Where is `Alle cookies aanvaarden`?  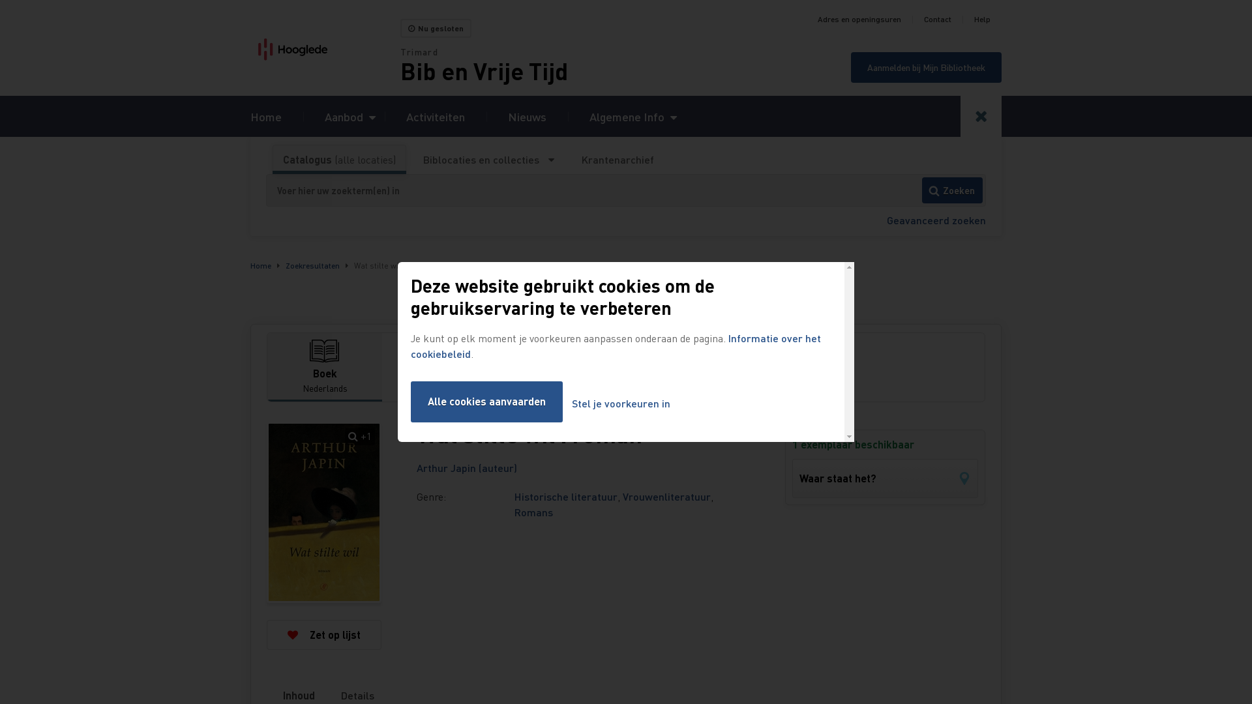 Alle cookies aanvaarden is located at coordinates (486, 402).